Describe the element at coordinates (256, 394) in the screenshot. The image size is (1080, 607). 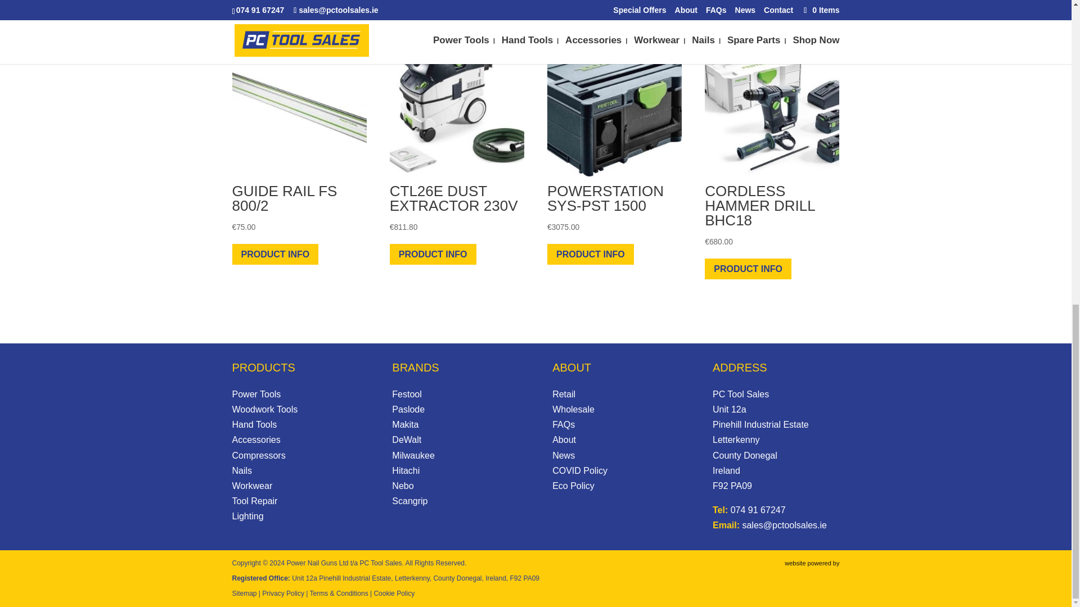
I see `Power Tools` at that location.